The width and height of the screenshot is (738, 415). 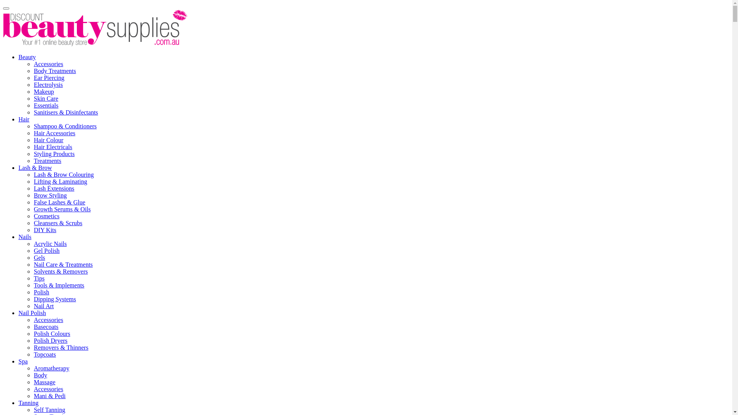 I want to click on Brow Styling, so click(x=50, y=195).